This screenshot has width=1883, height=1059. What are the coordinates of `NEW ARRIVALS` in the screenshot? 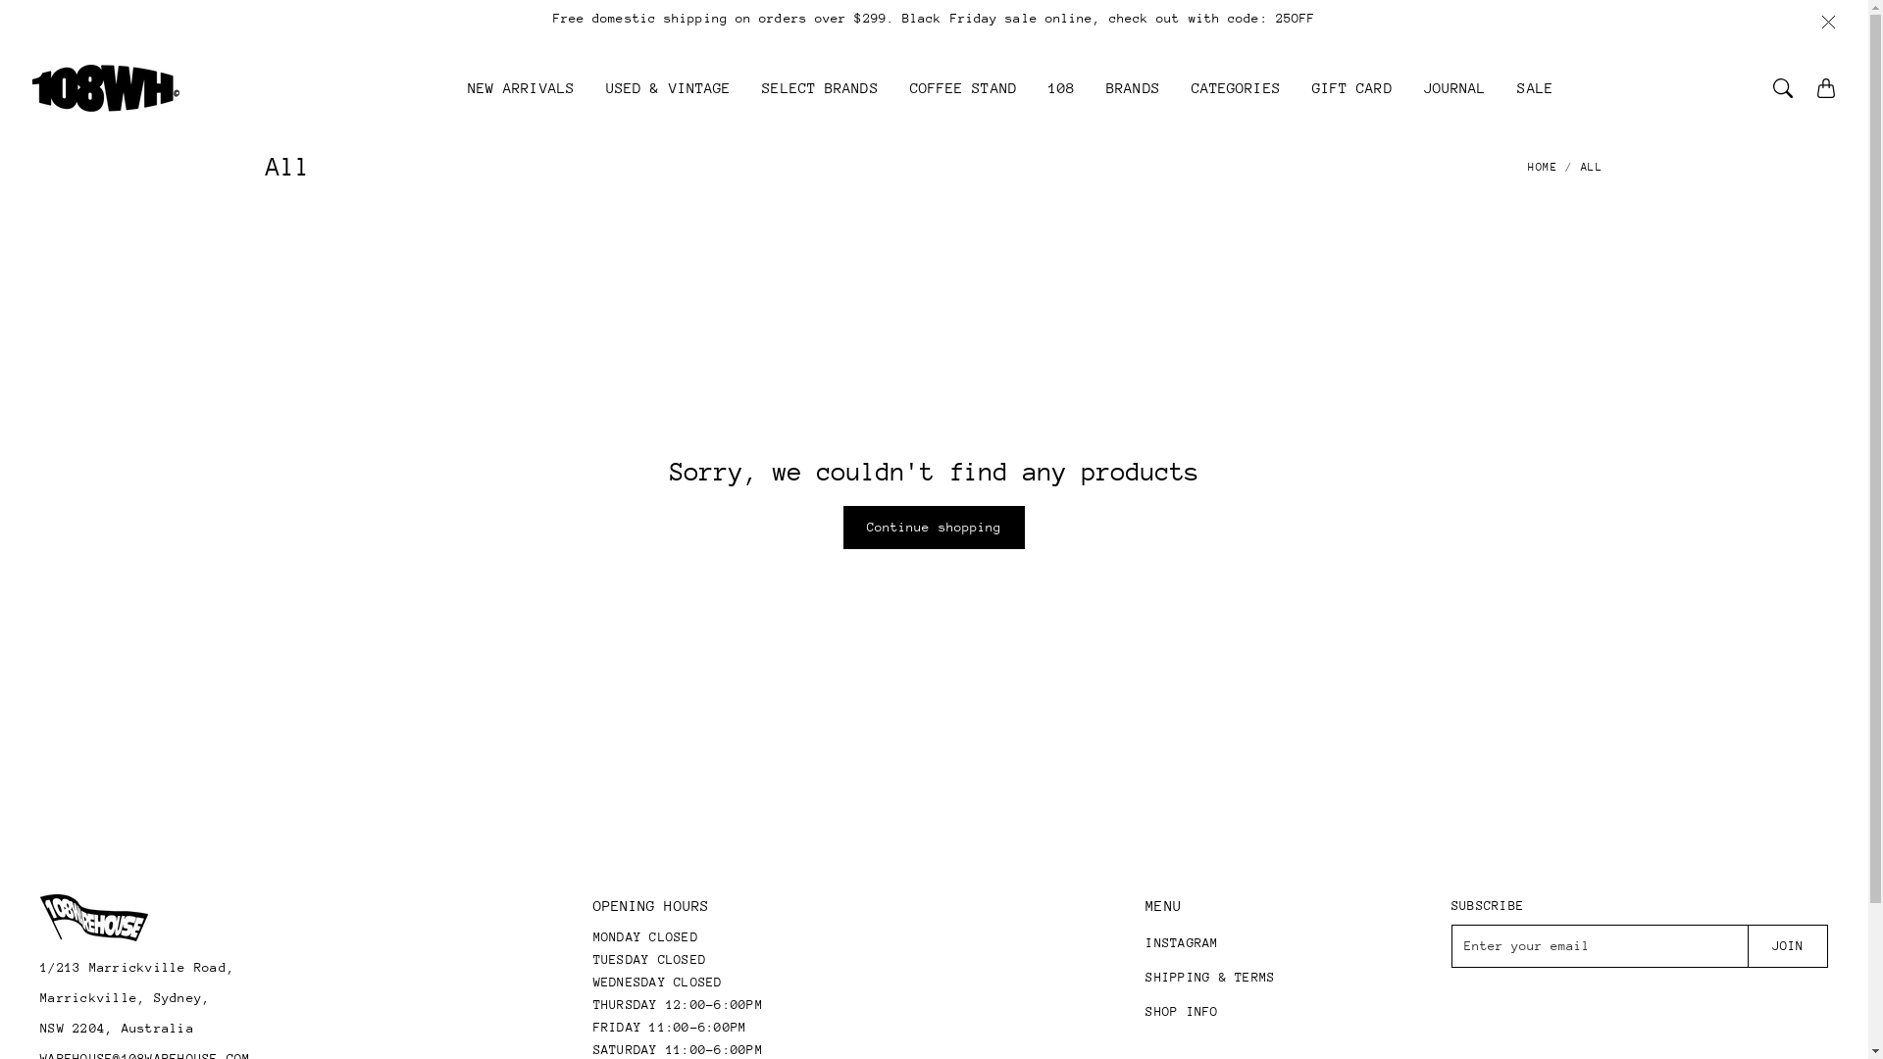 It's located at (522, 104).